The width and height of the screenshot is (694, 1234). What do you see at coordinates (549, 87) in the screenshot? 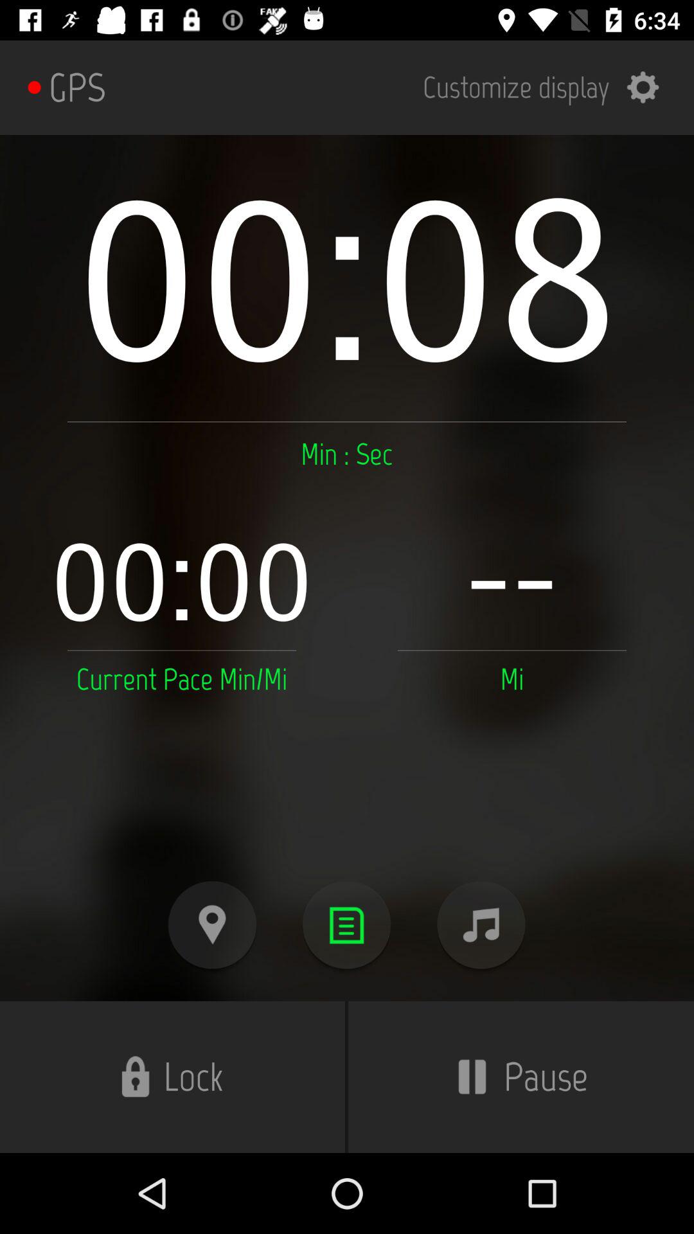
I see `click item to the right of the gps` at bounding box center [549, 87].